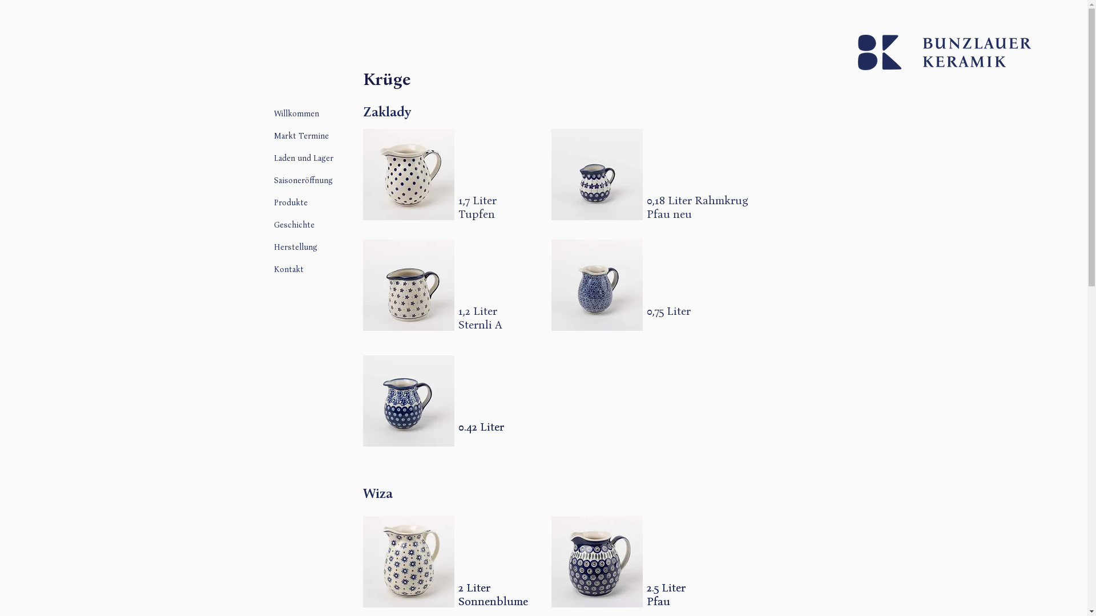 The width and height of the screenshot is (1096, 616). What do you see at coordinates (333, 113) in the screenshot?
I see `Willkommen` at bounding box center [333, 113].